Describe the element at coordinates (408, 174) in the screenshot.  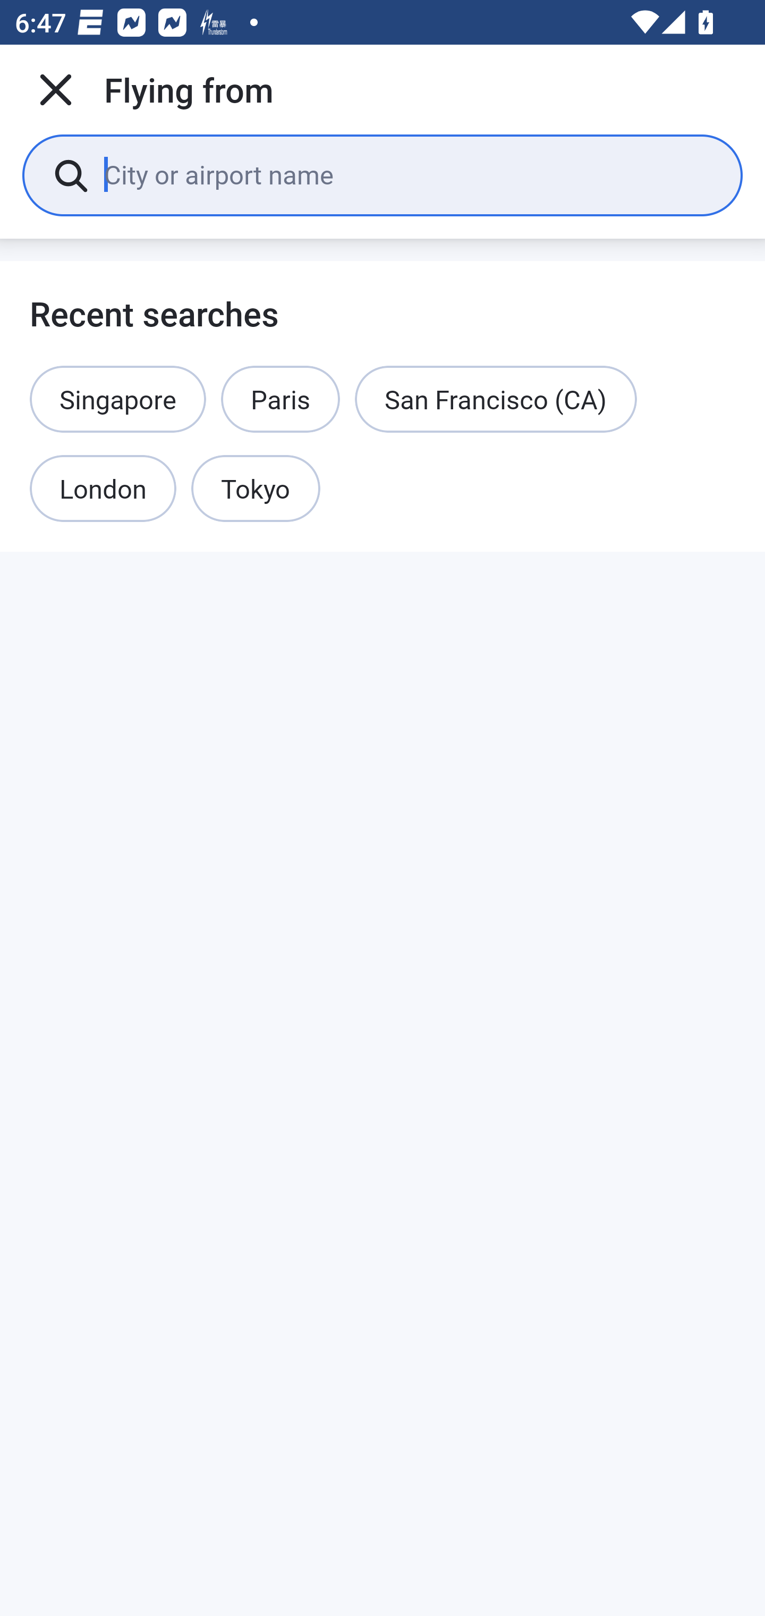
I see `City or airport name` at that location.